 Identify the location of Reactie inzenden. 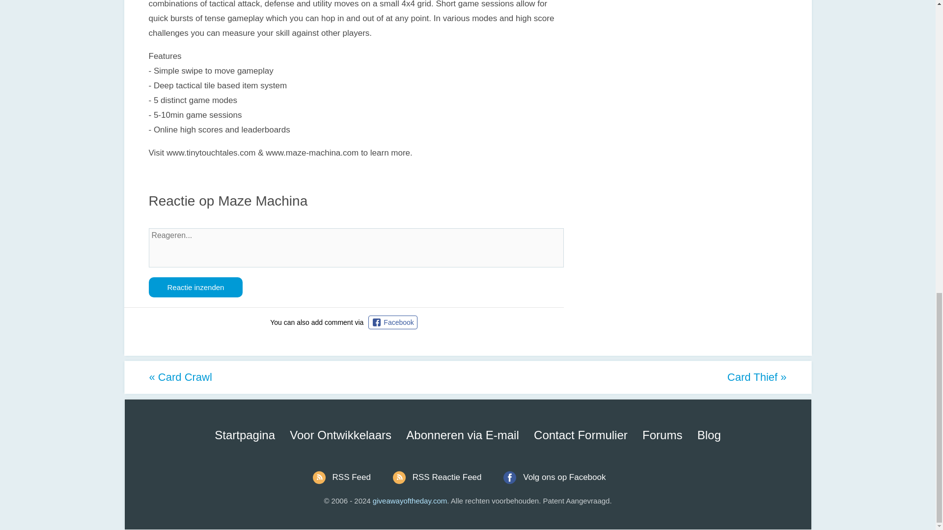
(195, 287).